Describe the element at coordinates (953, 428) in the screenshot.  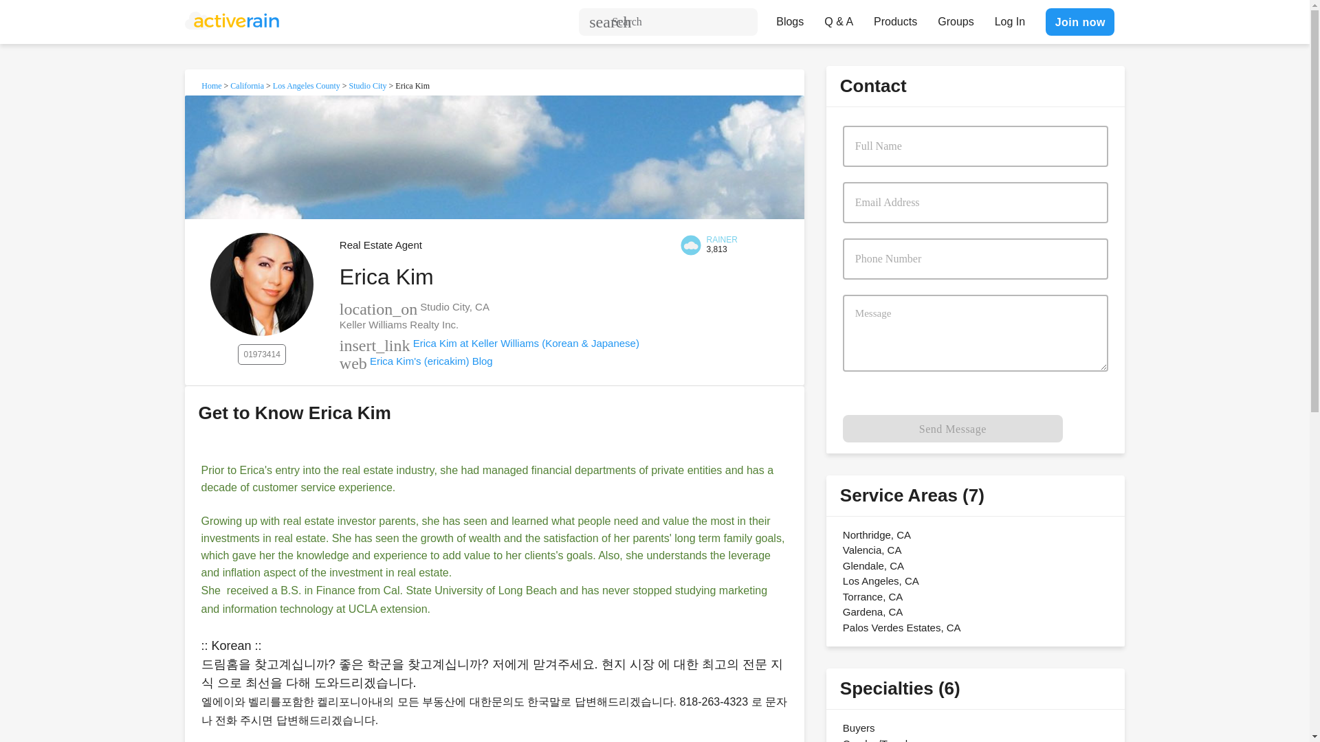
I see `Send Message` at that location.